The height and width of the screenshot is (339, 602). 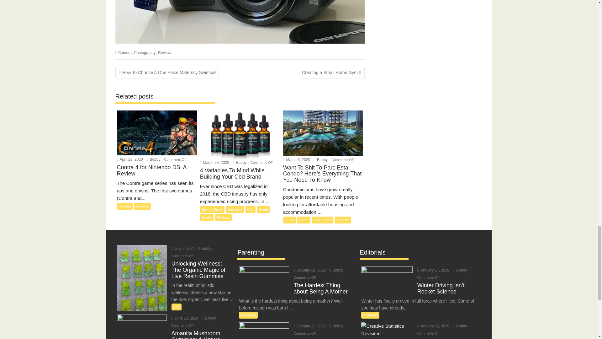 What do you see at coordinates (332, 72) in the screenshot?
I see `Creating a Small Home Gym` at bounding box center [332, 72].